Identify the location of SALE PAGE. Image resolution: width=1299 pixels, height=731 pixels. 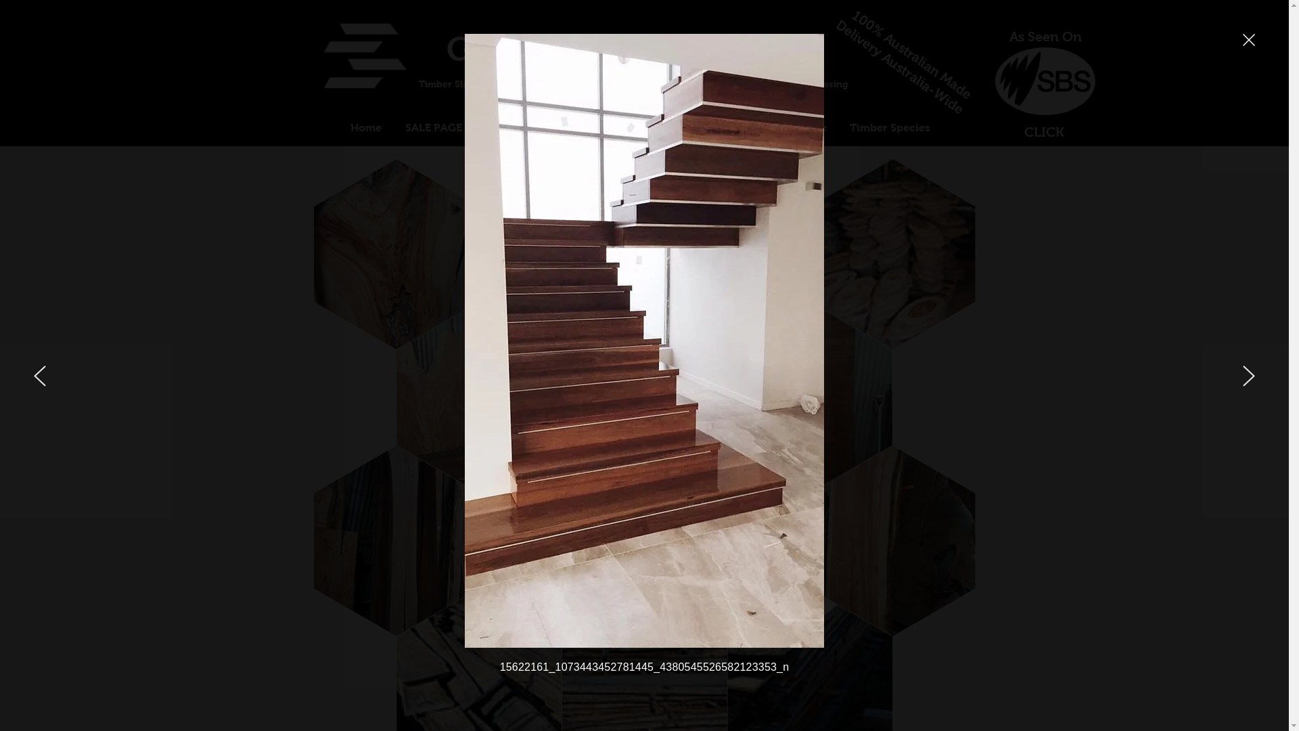
(434, 127).